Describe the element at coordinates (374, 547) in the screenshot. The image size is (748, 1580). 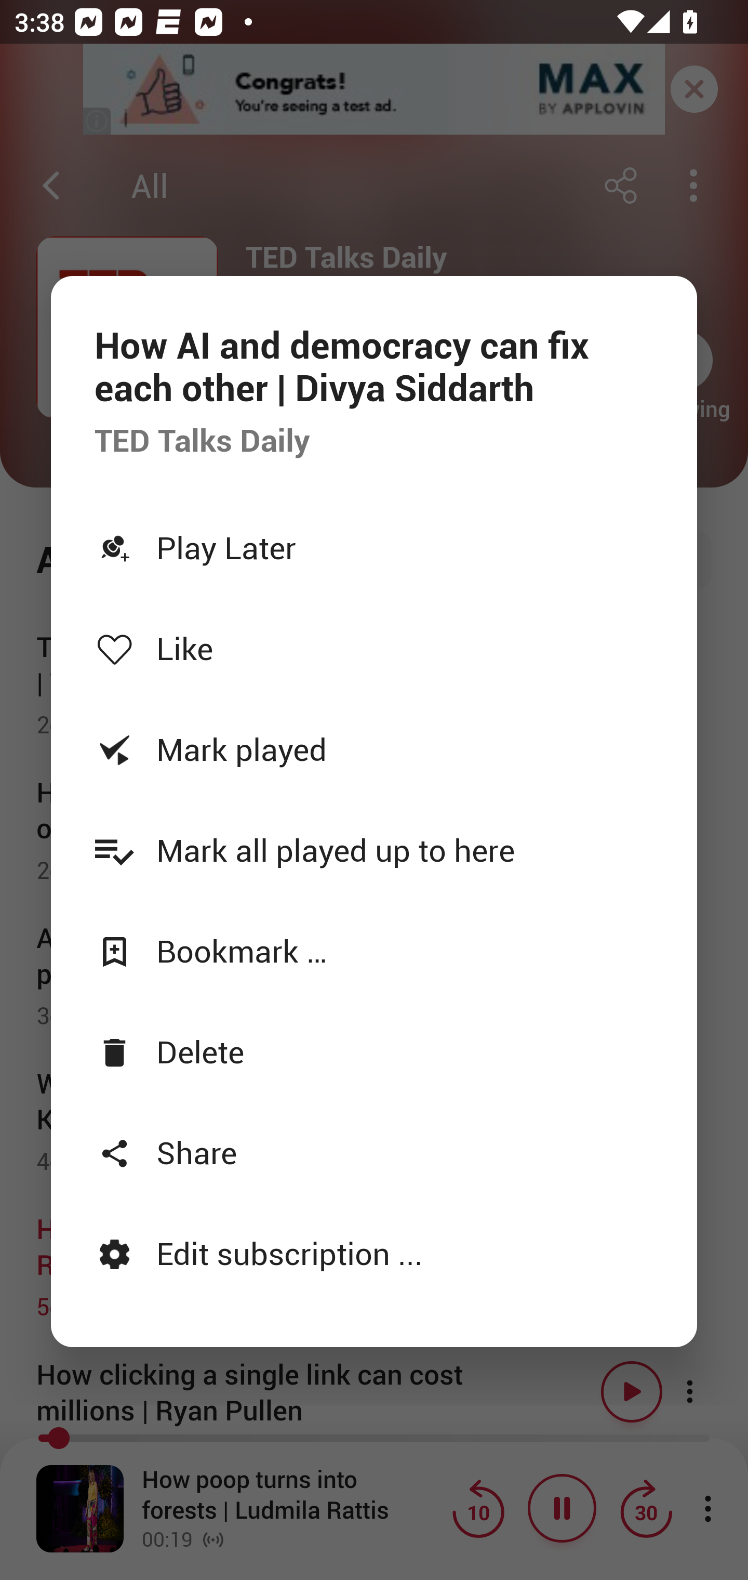
I see `Play Later` at that location.